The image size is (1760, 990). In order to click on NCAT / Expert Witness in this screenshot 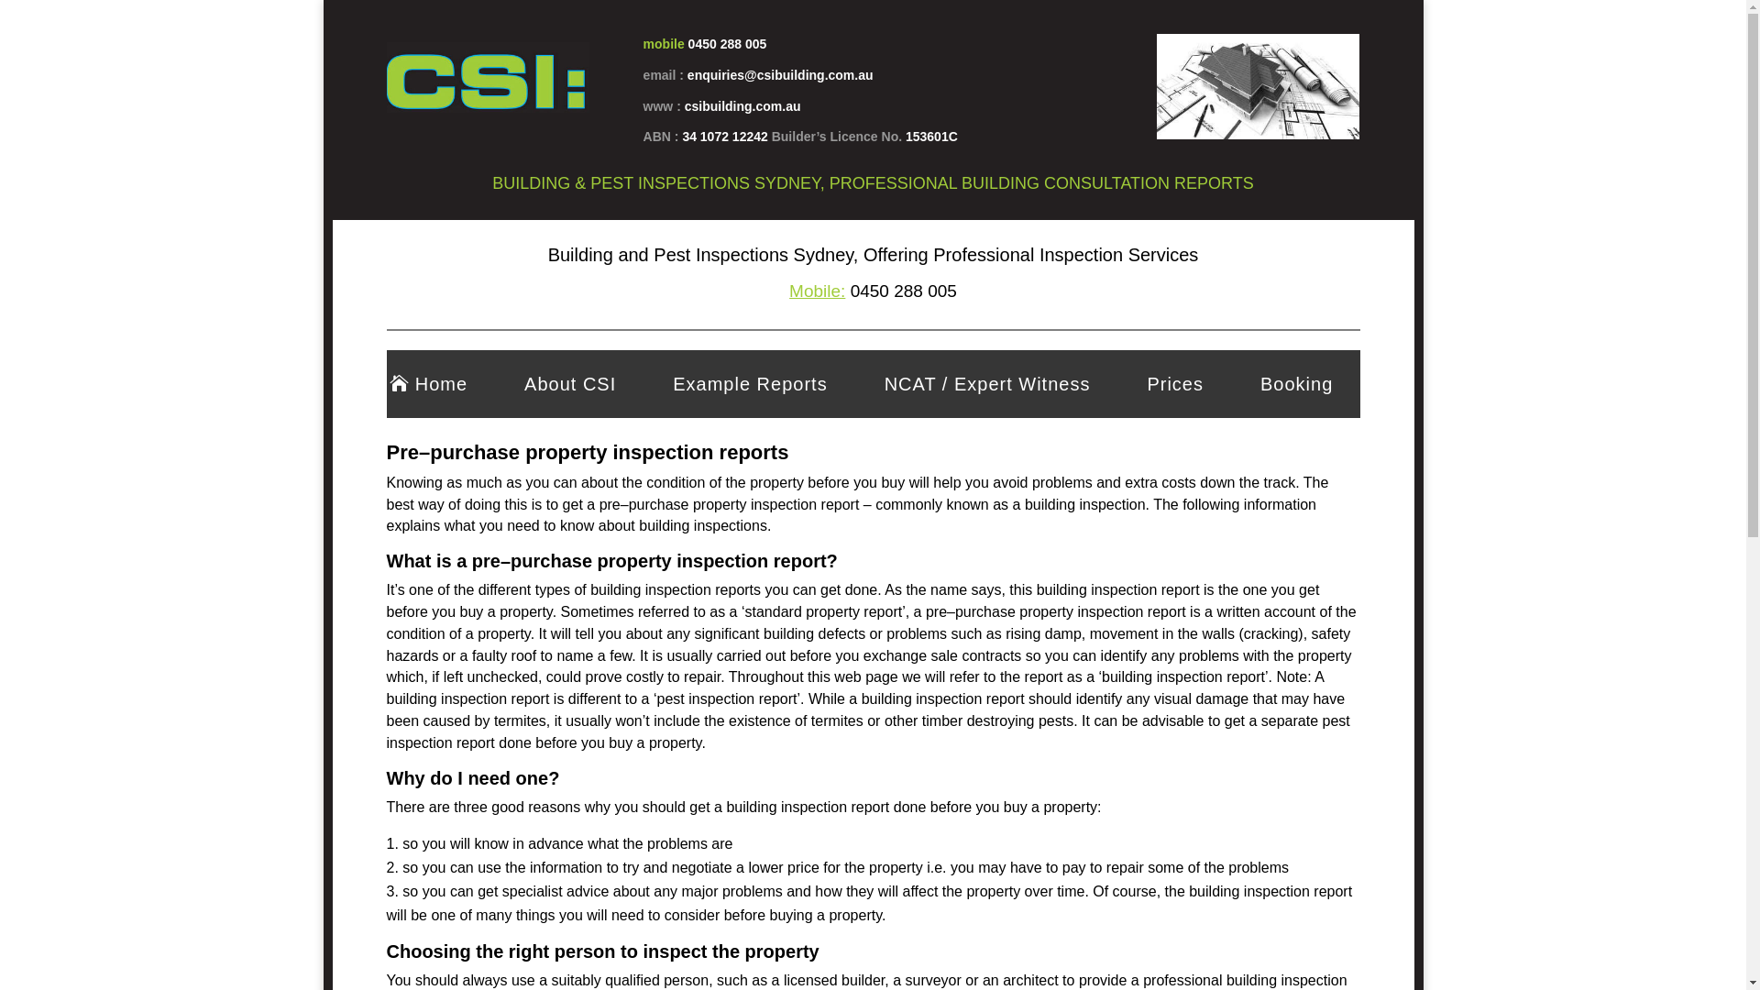, I will do `click(986, 384)`.